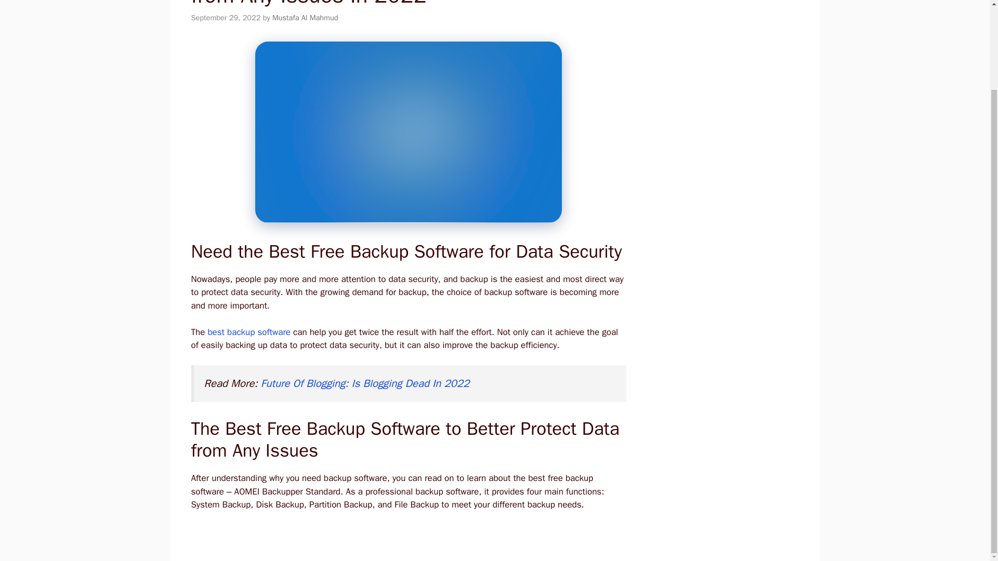 This screenshot has height=561, width=998. What do you see at coordinates (248, 332) in the screenshot?
I see `best backup software` at bounding box center [248, 332].